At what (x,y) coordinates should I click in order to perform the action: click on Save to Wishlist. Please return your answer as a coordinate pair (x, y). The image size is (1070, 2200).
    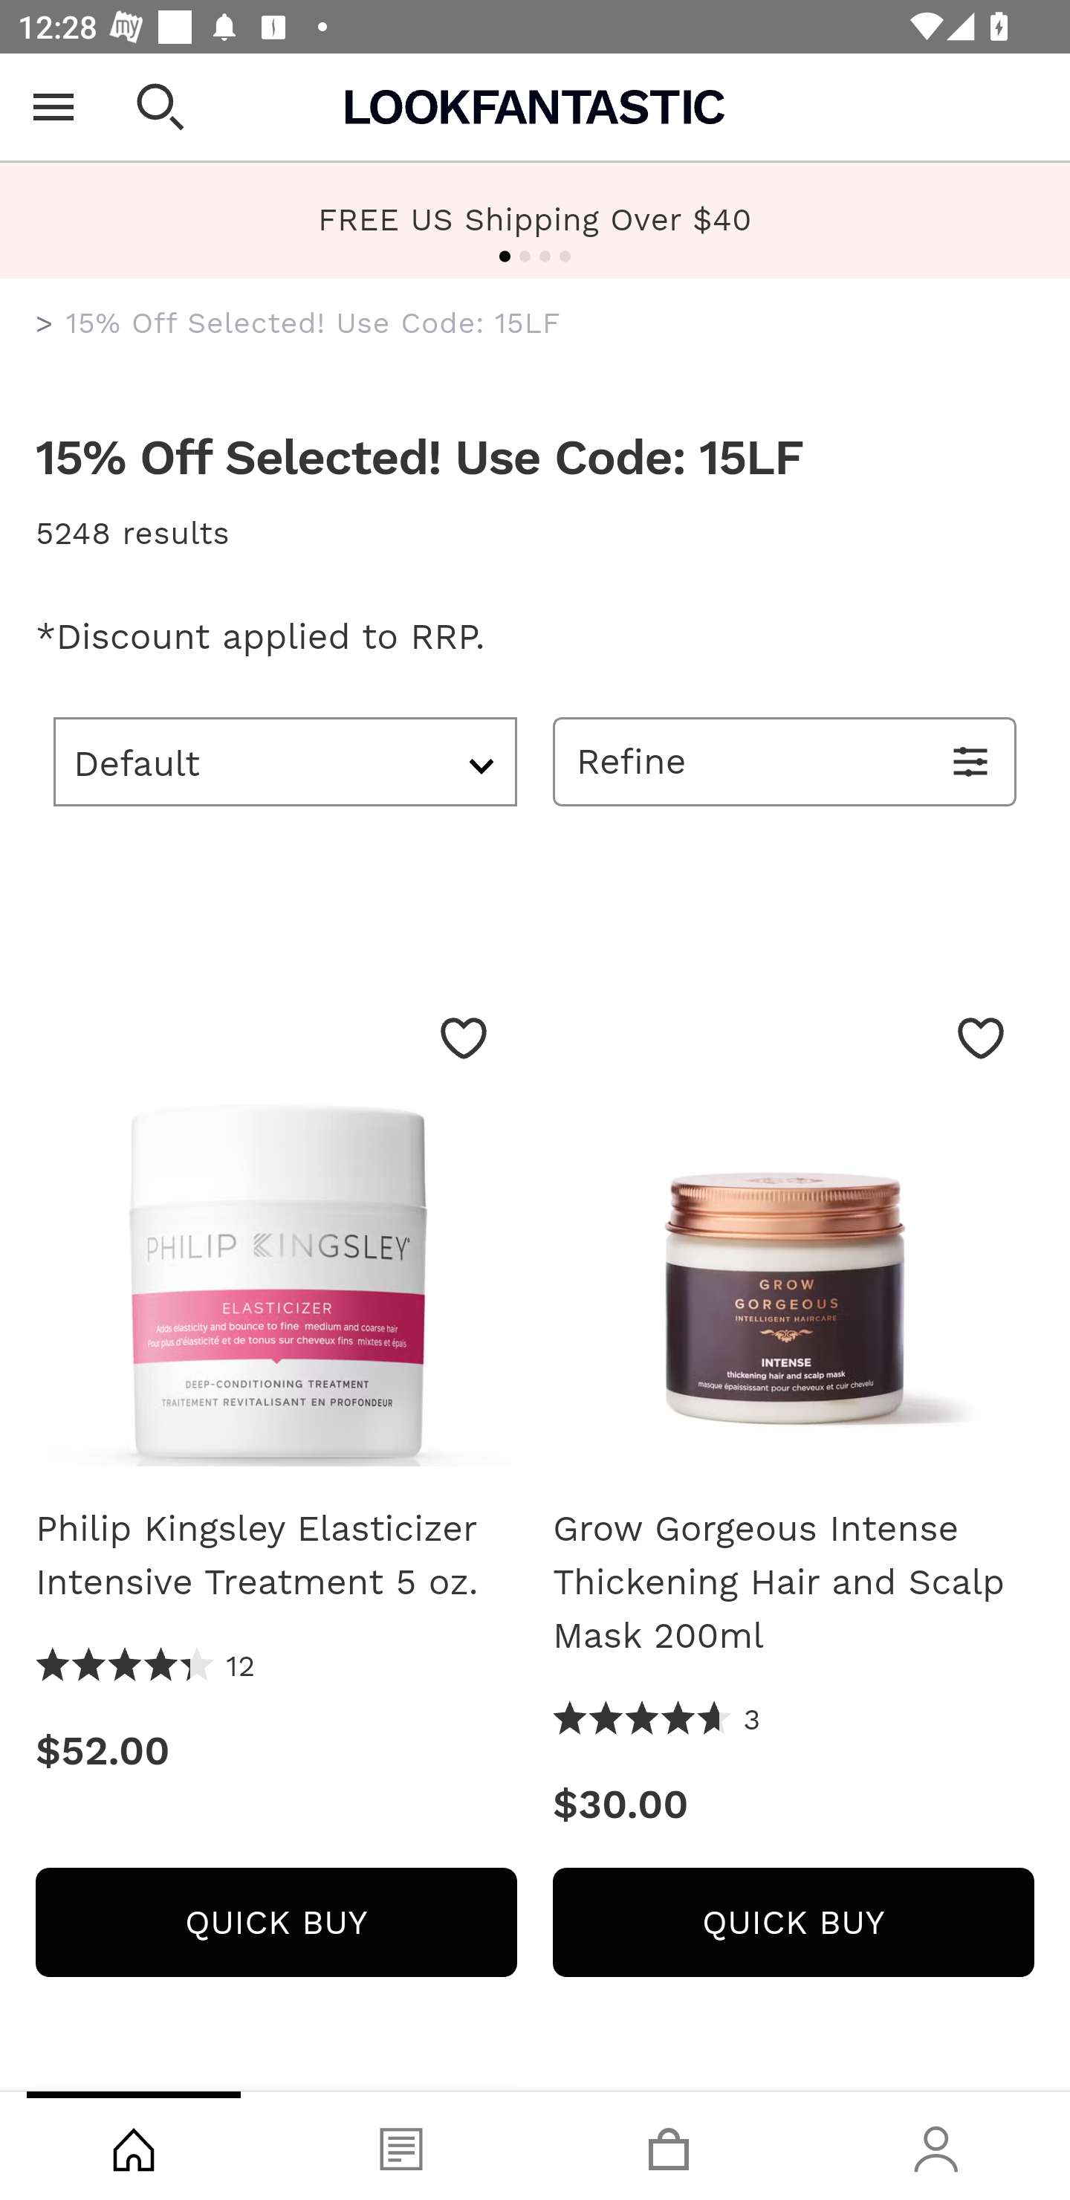
    Looking at the image, I should click on (981, 1038).